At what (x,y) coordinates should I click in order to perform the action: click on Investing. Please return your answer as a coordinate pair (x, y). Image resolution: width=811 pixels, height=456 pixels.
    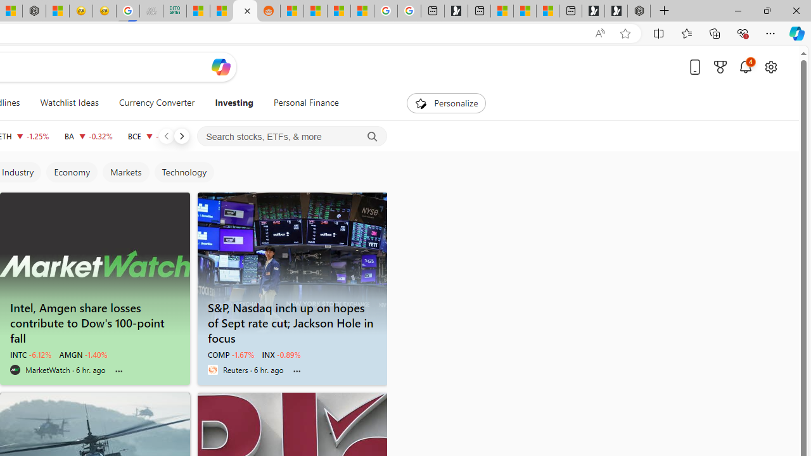
    Looking at the image, I should click on (234, 103).